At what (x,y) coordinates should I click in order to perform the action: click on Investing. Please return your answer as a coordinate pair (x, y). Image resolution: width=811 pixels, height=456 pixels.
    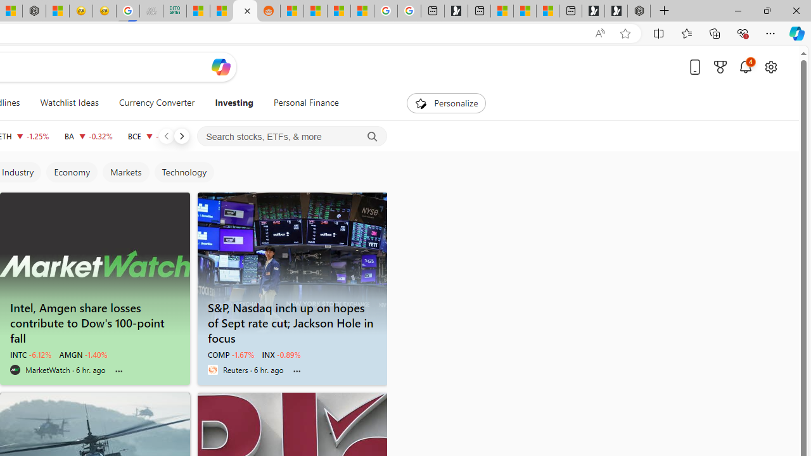
    Looking at the image, I should click on (234, 103).